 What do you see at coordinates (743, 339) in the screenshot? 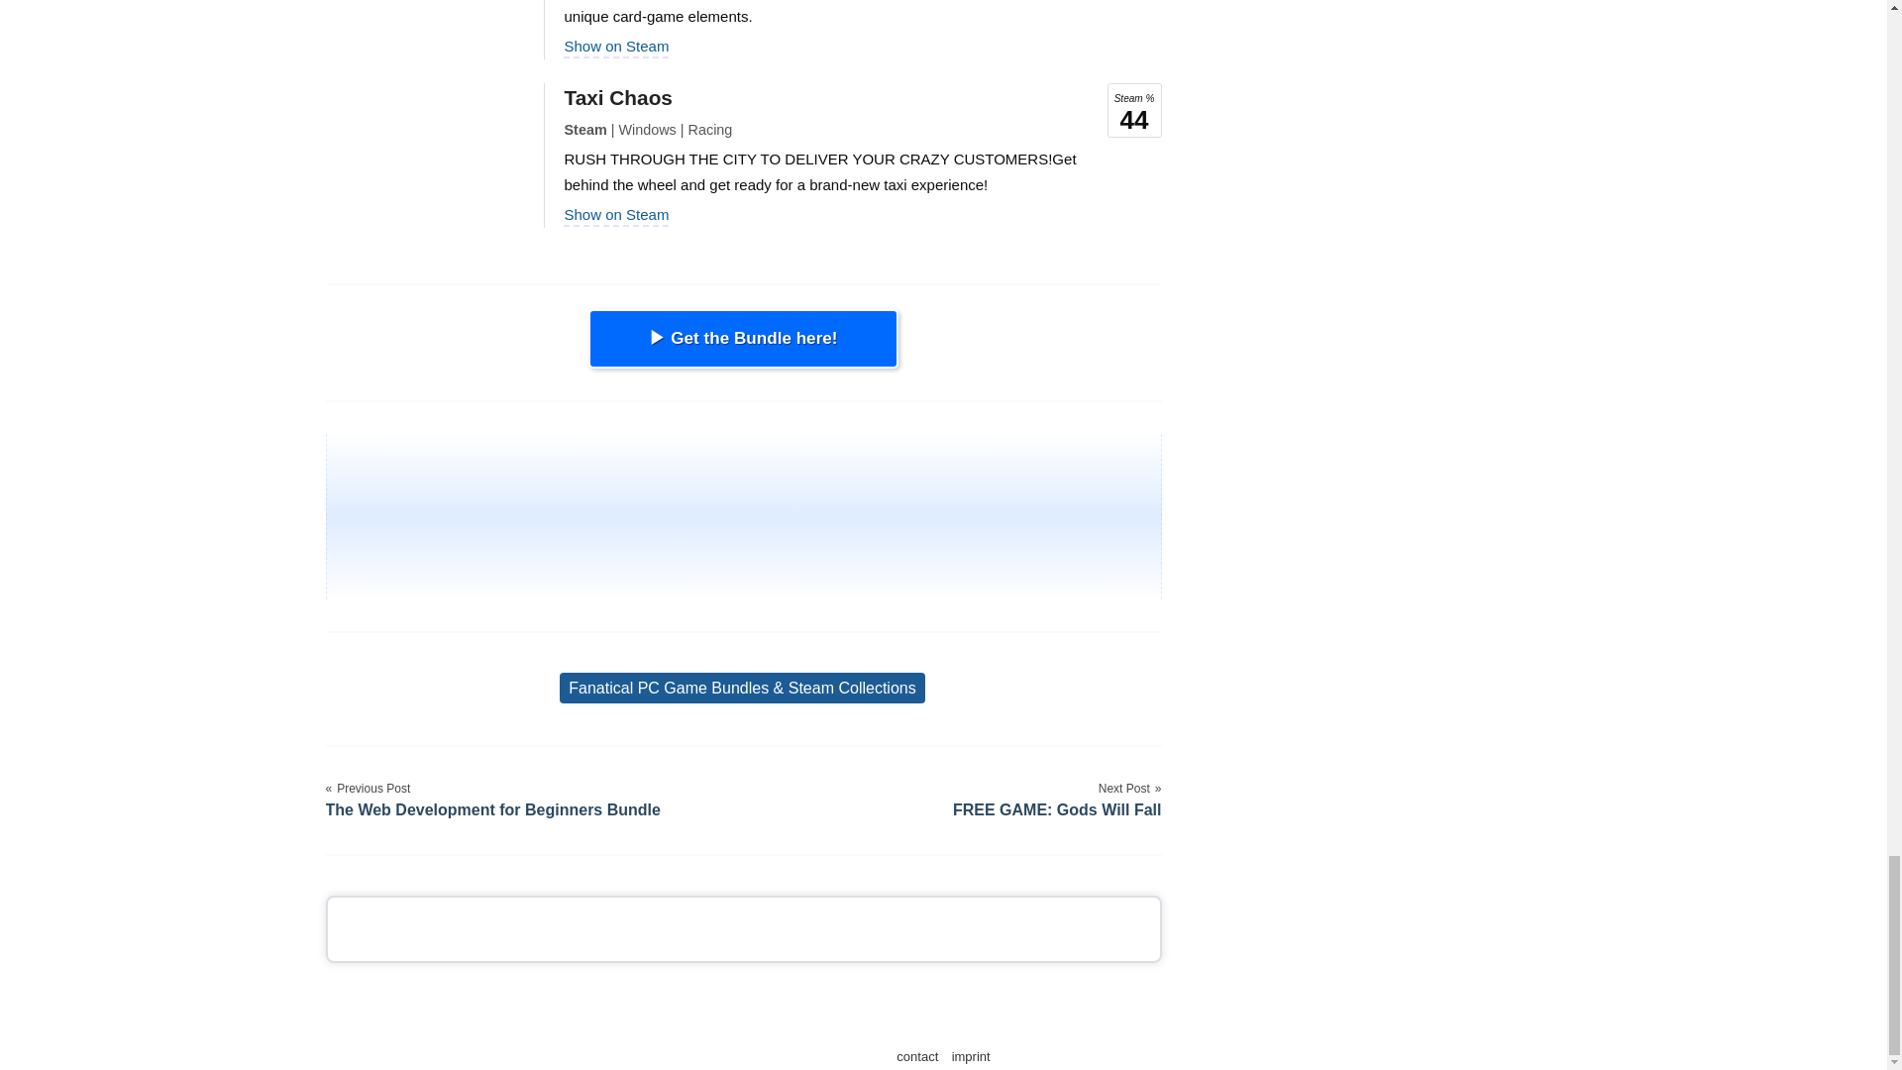
I see `Buy Platinum Bundle - January 2022 from Fanatical here.` at bounding box center [743, 339].